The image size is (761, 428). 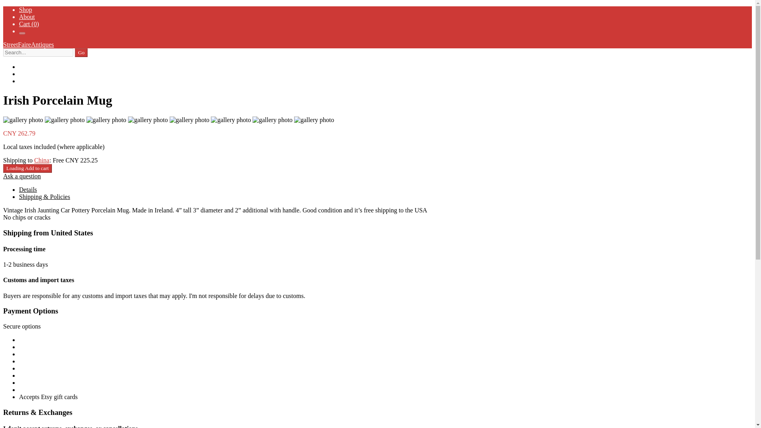 I want to click on Loading Add to cart, so click(x=27, y=168).